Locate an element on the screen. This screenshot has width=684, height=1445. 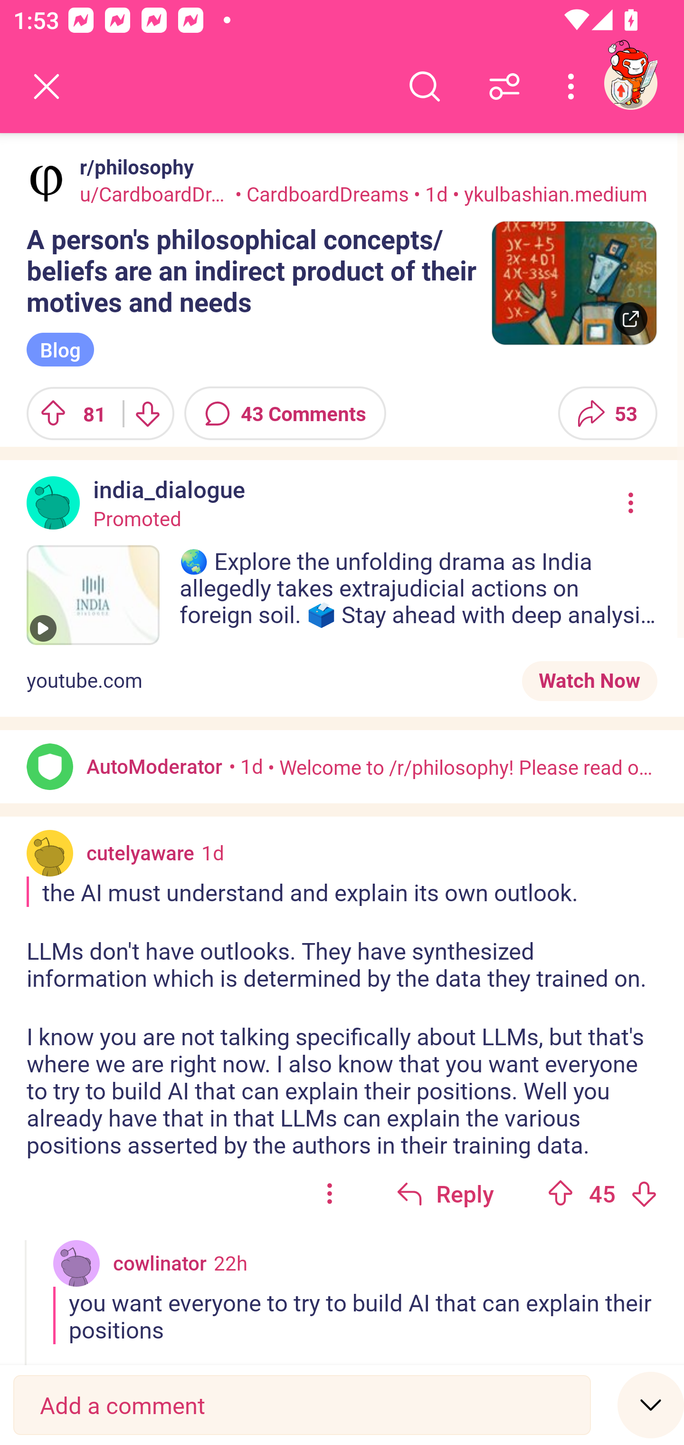
43 Comments is located at coordinates (285, 413).